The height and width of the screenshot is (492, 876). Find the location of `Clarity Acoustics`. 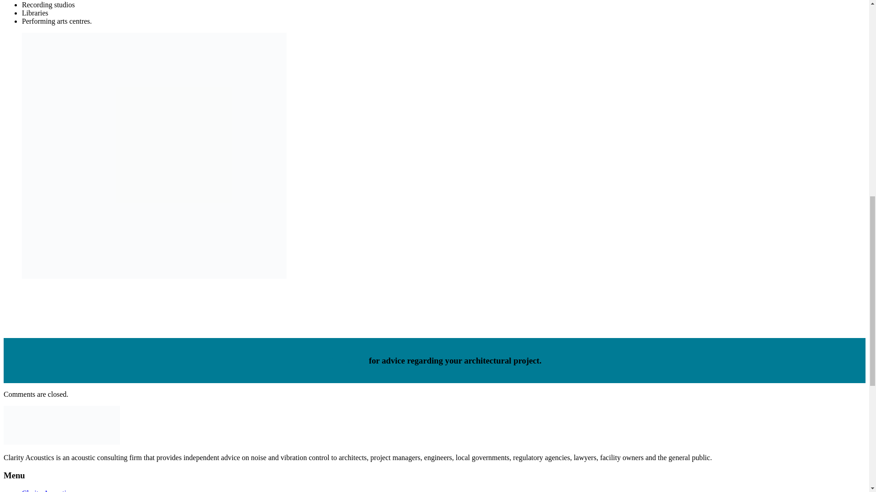

Clarity Acoustics is located at coordinates (47, 490).